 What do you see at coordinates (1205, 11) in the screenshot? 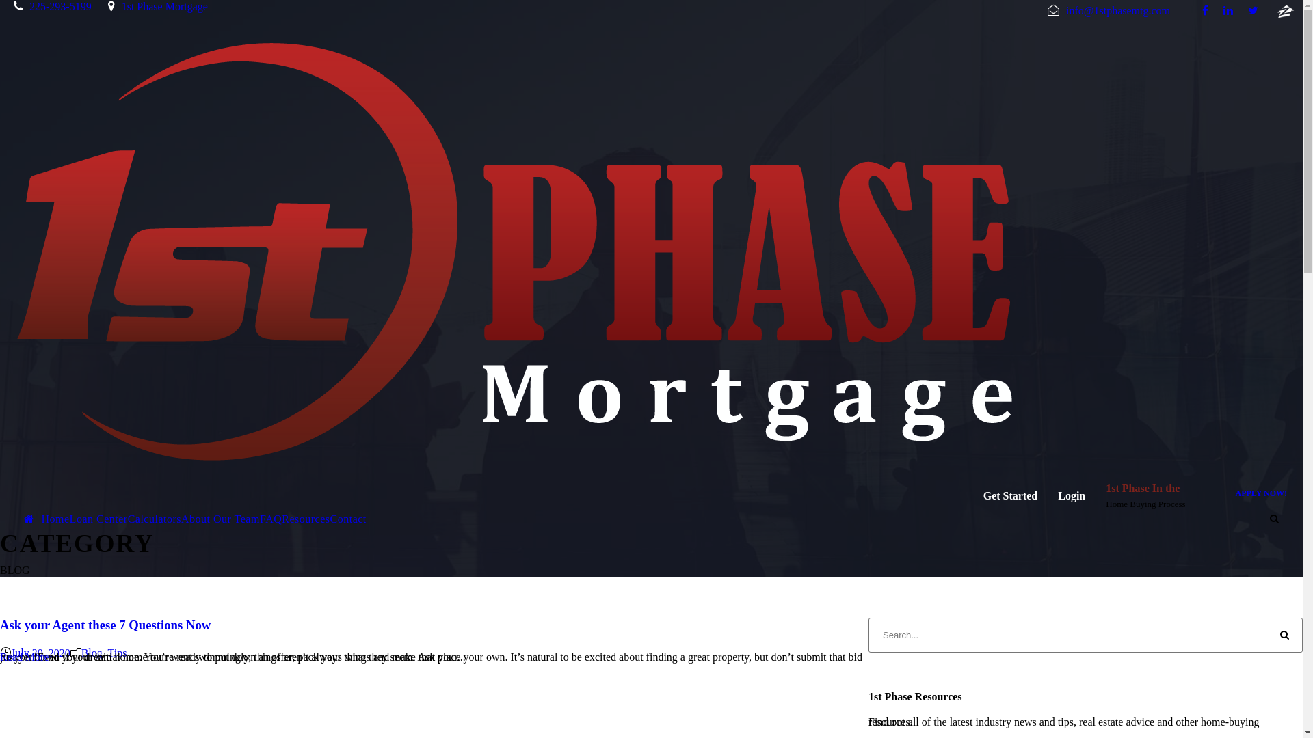
I see `facebook` at bounding box center [1205, 11].